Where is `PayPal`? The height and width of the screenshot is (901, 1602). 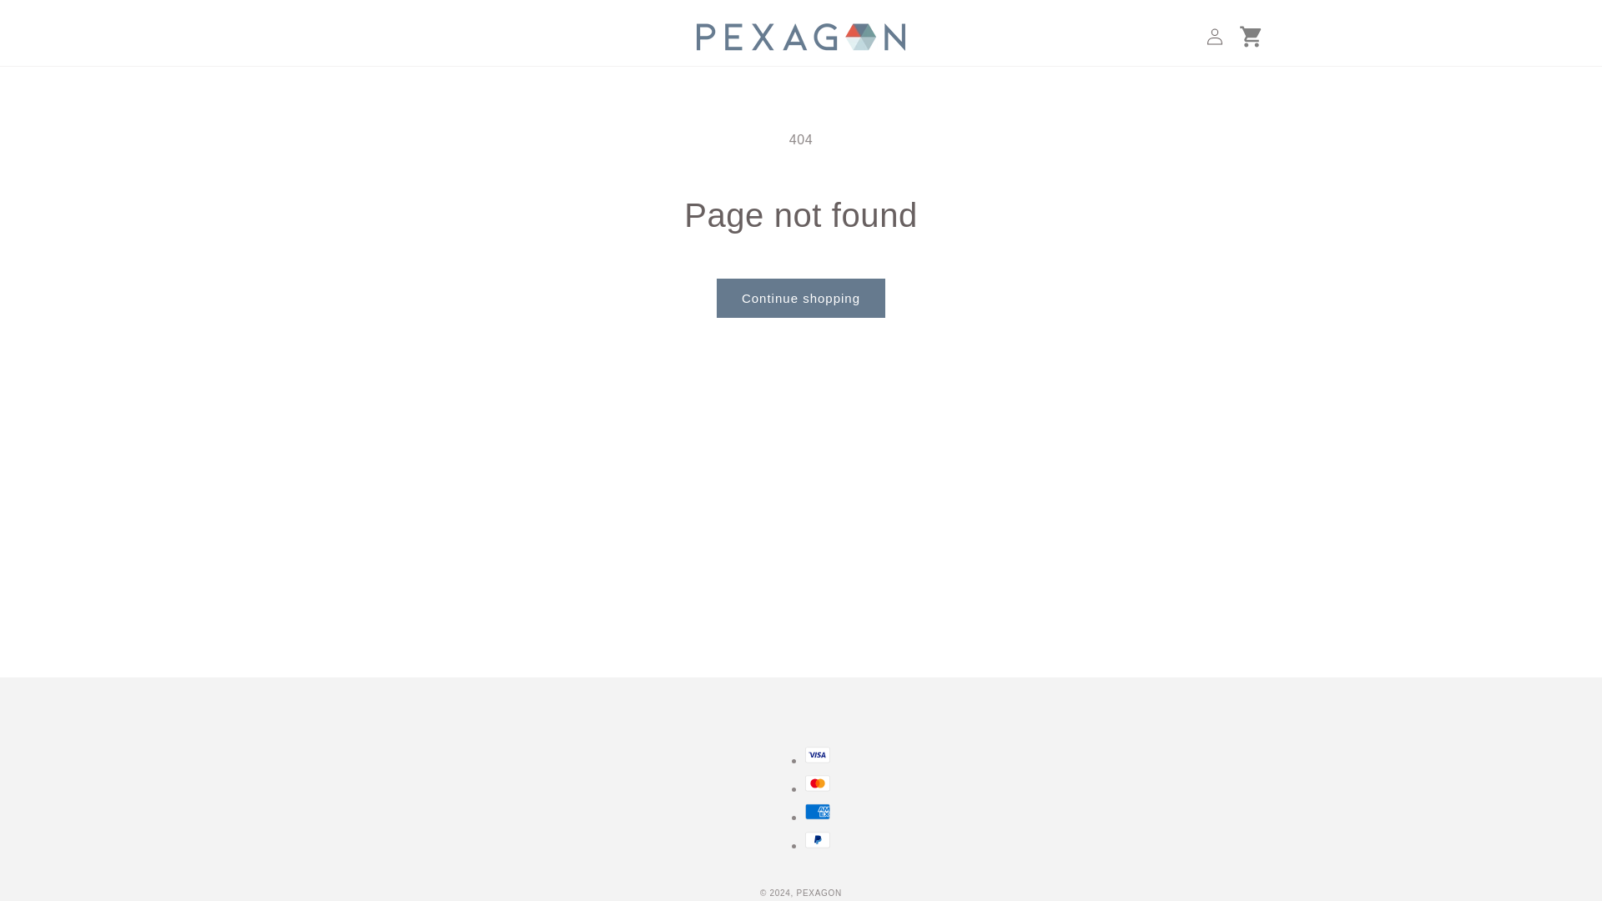 PayPal is located at coordinates (818, 839).